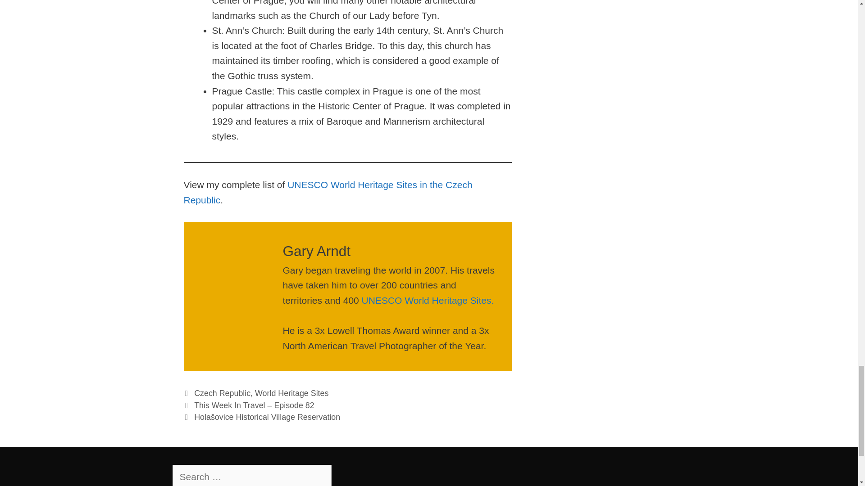  Describe the element at coordinates (328, 192) in the screenshot. I see `UNESCO World Heritage Sites in the Czech Republic` at that location.